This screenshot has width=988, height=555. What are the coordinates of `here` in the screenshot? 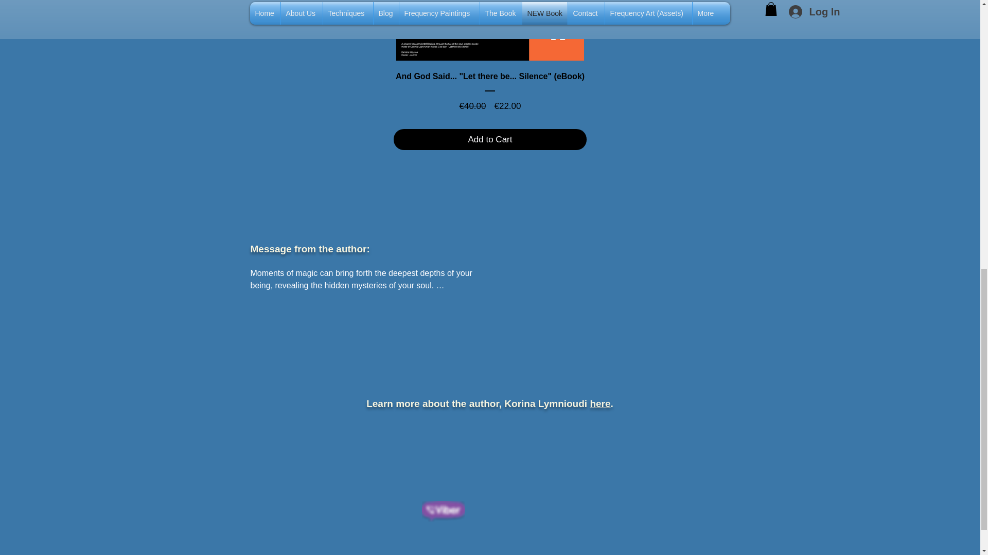 It's located at (600, 403).